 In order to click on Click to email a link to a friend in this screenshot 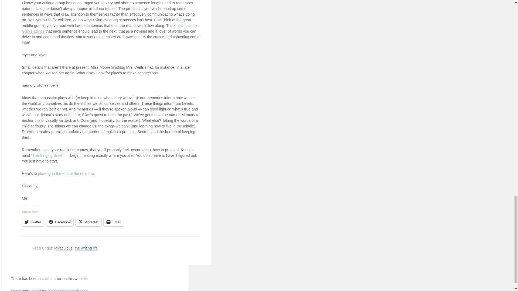, I will do `click(114, 222)`.